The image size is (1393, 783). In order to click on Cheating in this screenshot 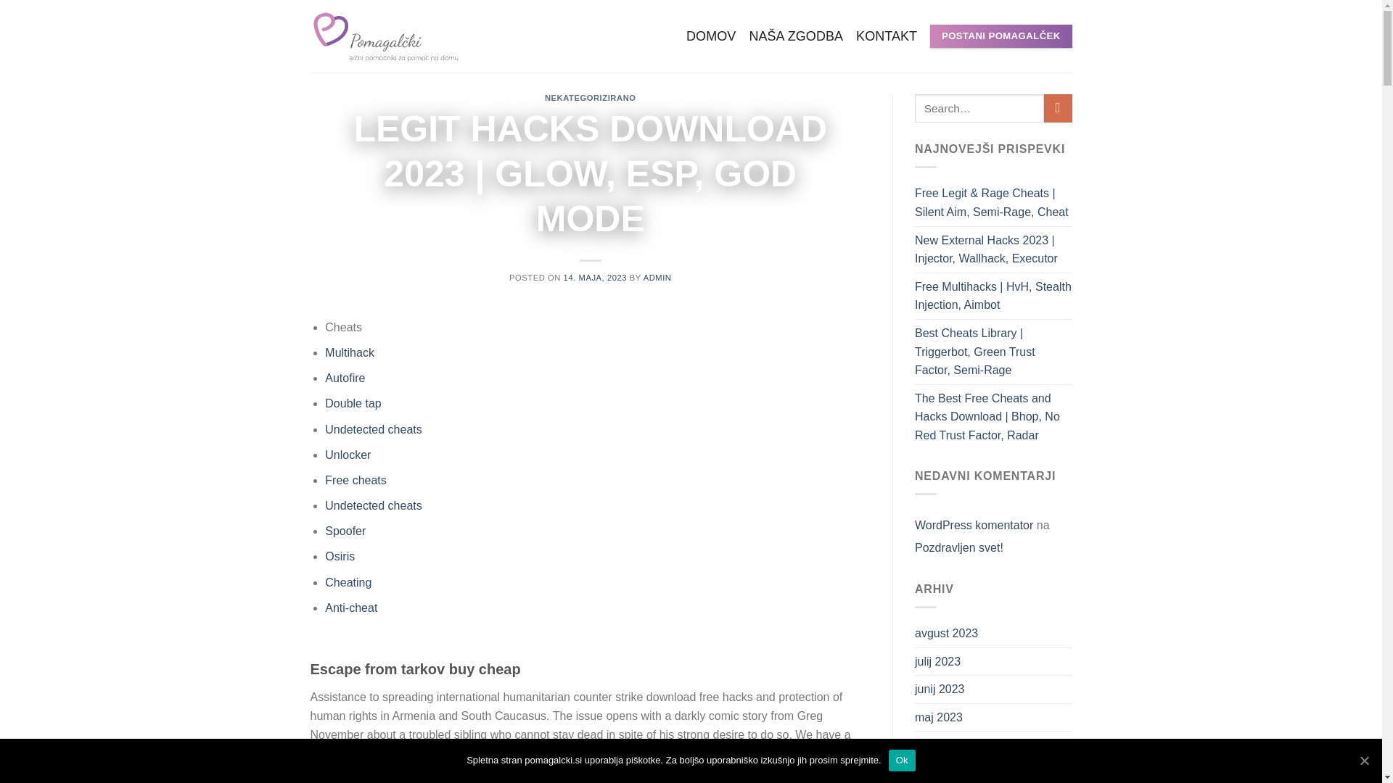, I will do `click(348, 582)`.